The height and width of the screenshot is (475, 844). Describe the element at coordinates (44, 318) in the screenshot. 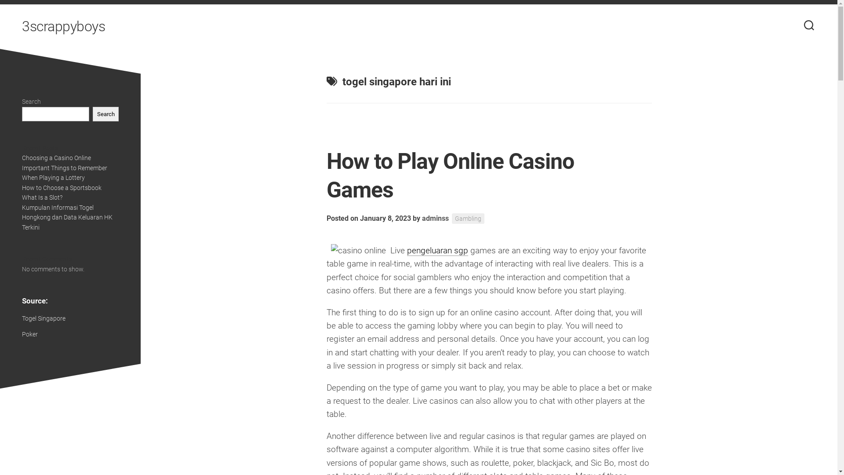

I see `Togel Singapore` at that location.